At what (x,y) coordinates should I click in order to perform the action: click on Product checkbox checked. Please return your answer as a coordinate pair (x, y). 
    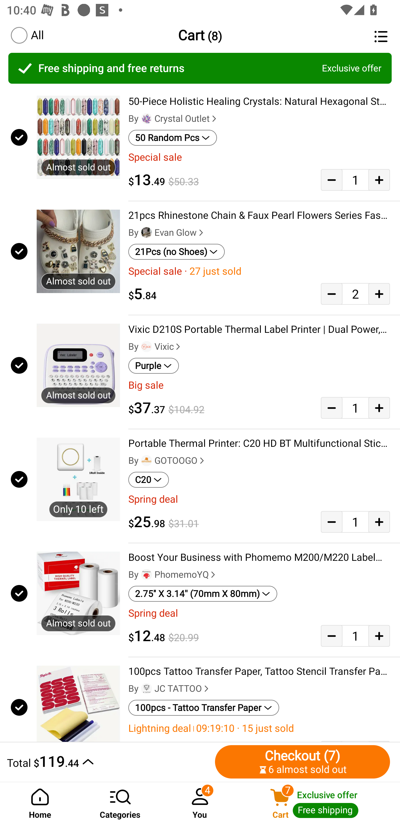
    Looking at the image, I should click on (18, 251).